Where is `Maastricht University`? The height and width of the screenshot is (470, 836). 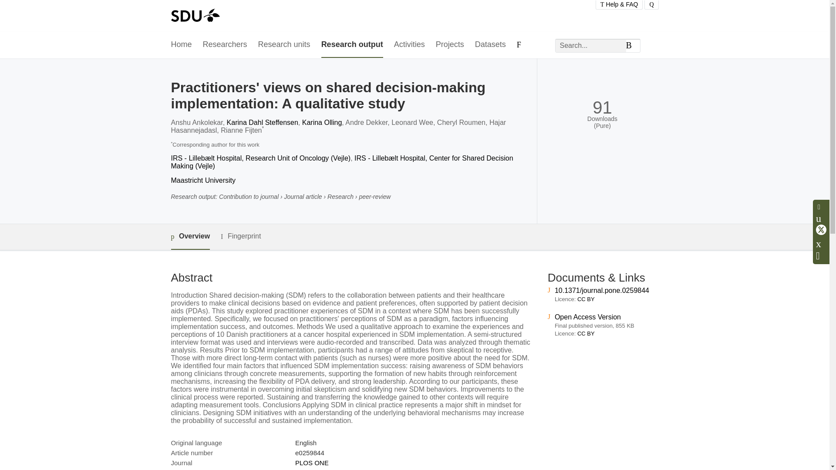 Maastricht University is located at coordinates (202, 180).